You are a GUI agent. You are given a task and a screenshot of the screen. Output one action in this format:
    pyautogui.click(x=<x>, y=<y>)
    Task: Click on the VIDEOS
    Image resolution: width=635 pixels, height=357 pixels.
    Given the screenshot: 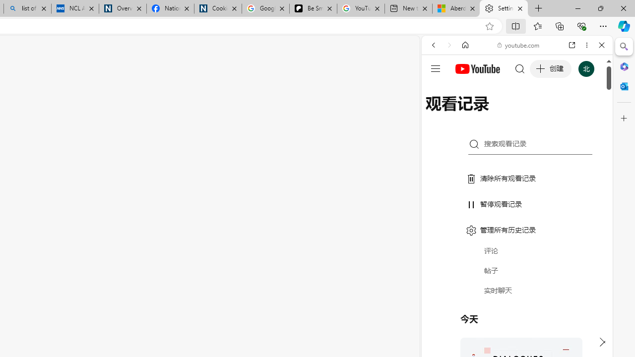 What is the action you would take?
    pyautogui.click(x=499, y=113)
    